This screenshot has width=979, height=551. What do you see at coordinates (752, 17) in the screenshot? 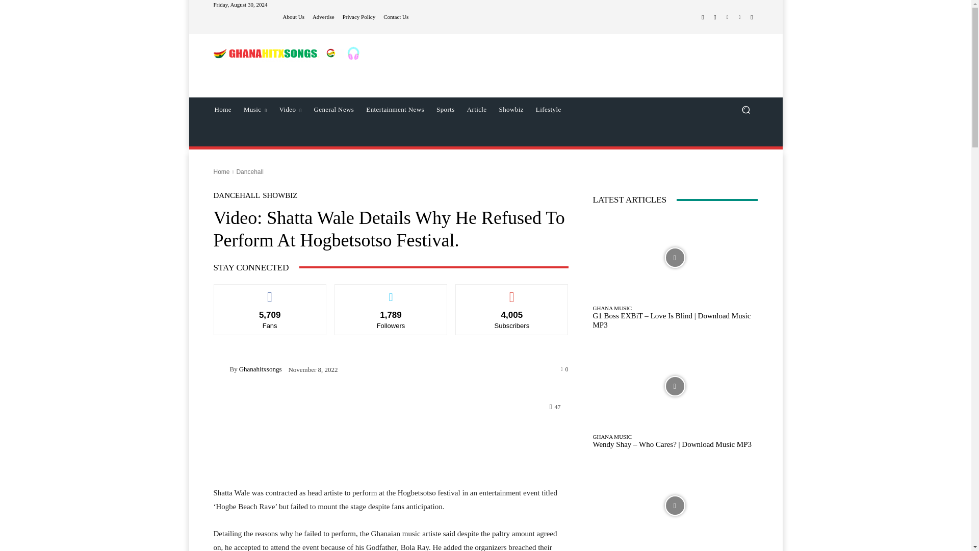
I see `Youtube` at bounding box center [752, 17].